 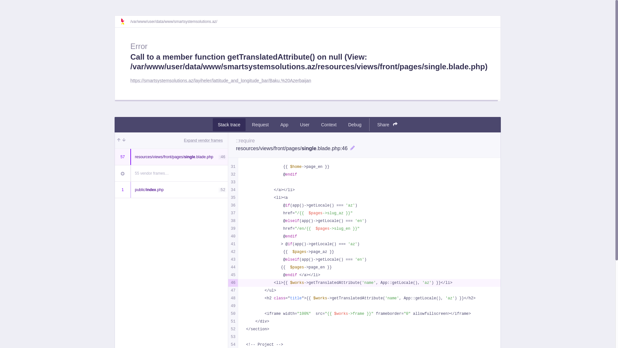 What do you see at coordinates (355, 125) in the screenshot?
I see `Debug` at bounding box center [355, 125].